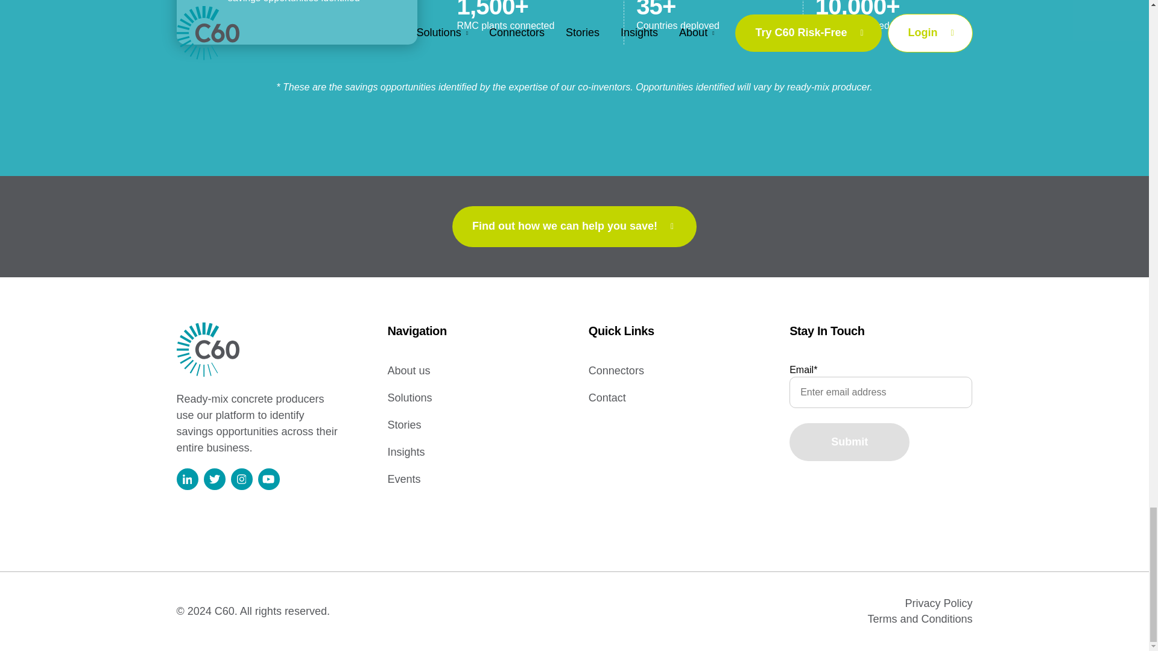 The height and width of the screenshot is (651, 1158). Describe the element at coordinates (408, 370) in the screenshot. I see `About us` at that location.